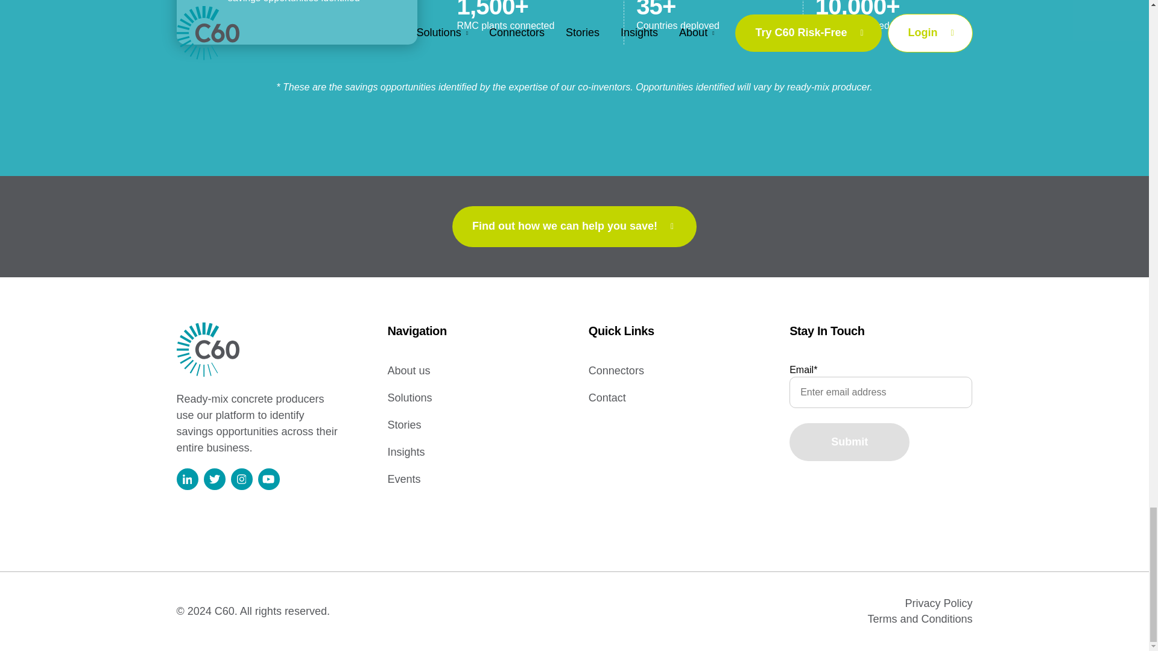 The height and width of the screenshot is (651, 1158). Describe the element at coordinates (408, 370) in the screenshot. I see `About us` at that location.